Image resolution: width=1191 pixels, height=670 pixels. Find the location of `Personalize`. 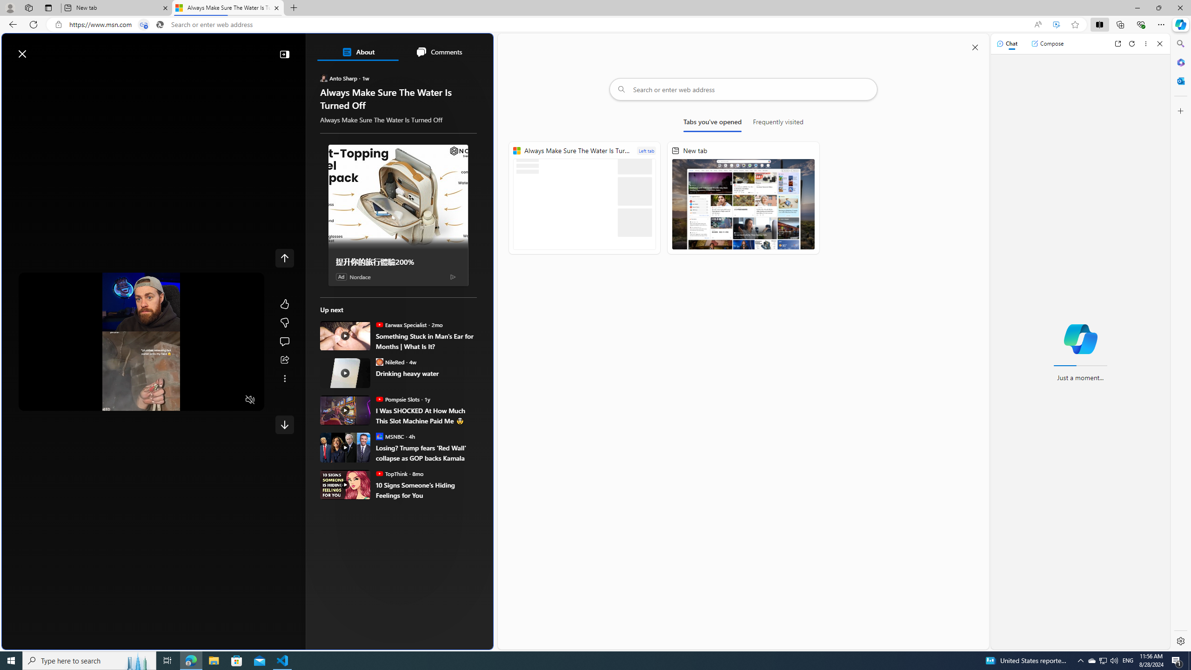

Personalize is located at coordinates (434, 76).